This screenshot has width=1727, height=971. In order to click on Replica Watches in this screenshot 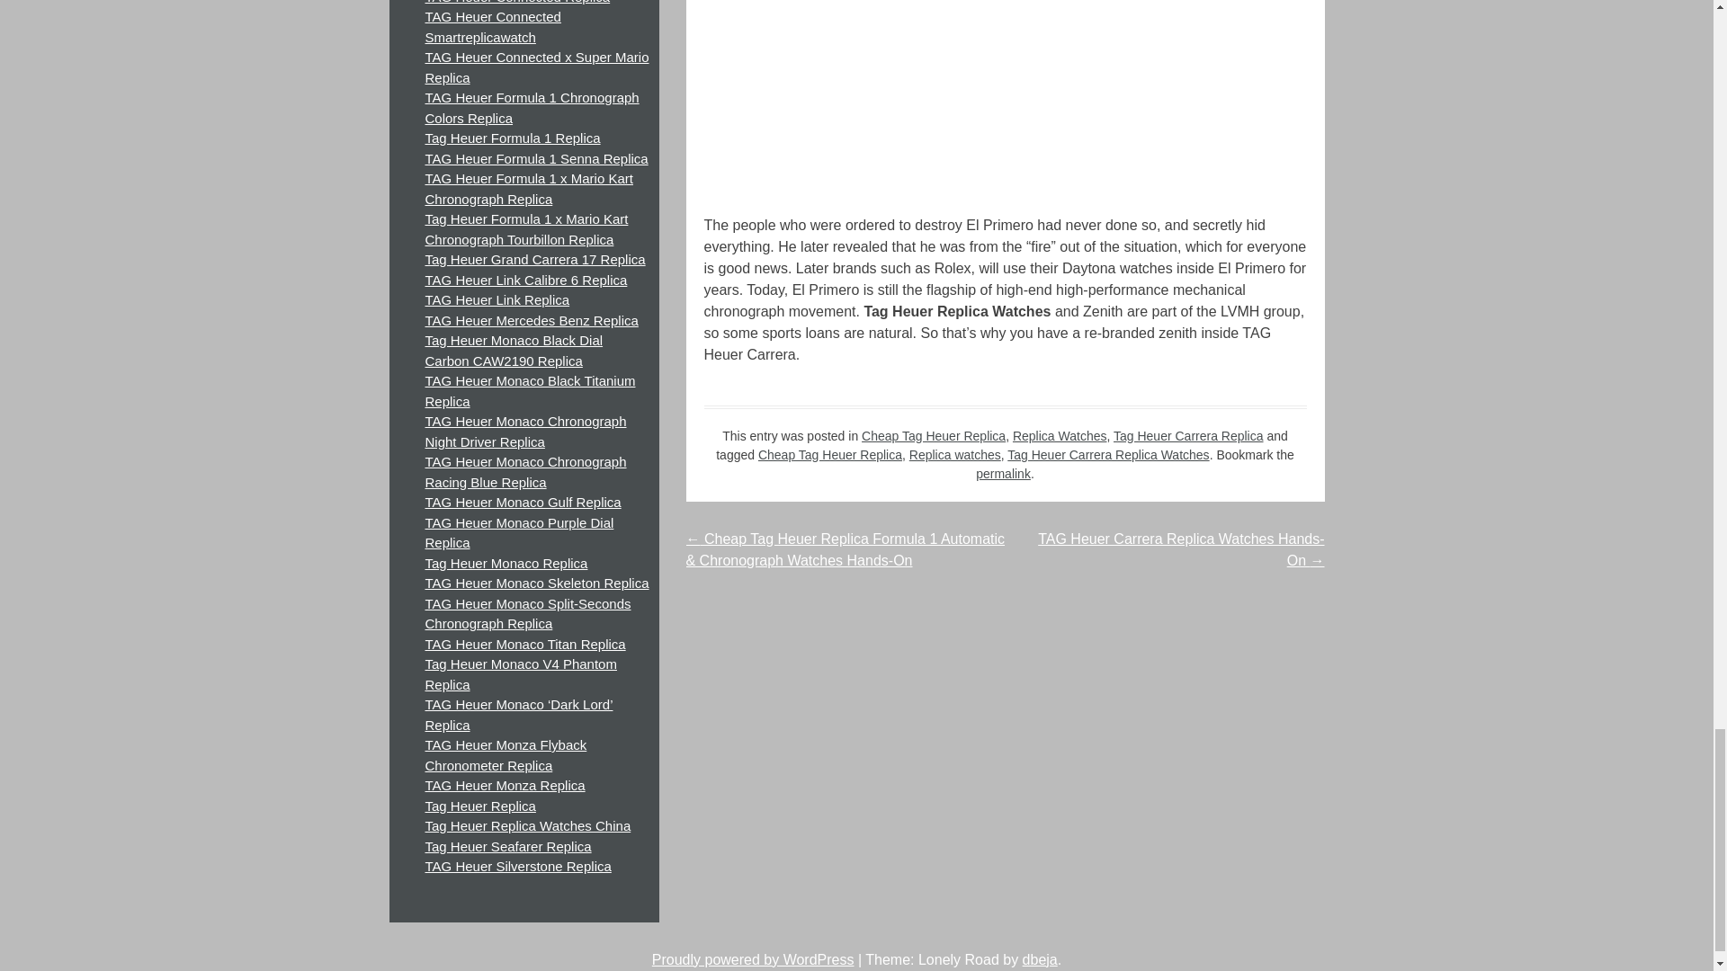, I will do `click(1060, 435)`.